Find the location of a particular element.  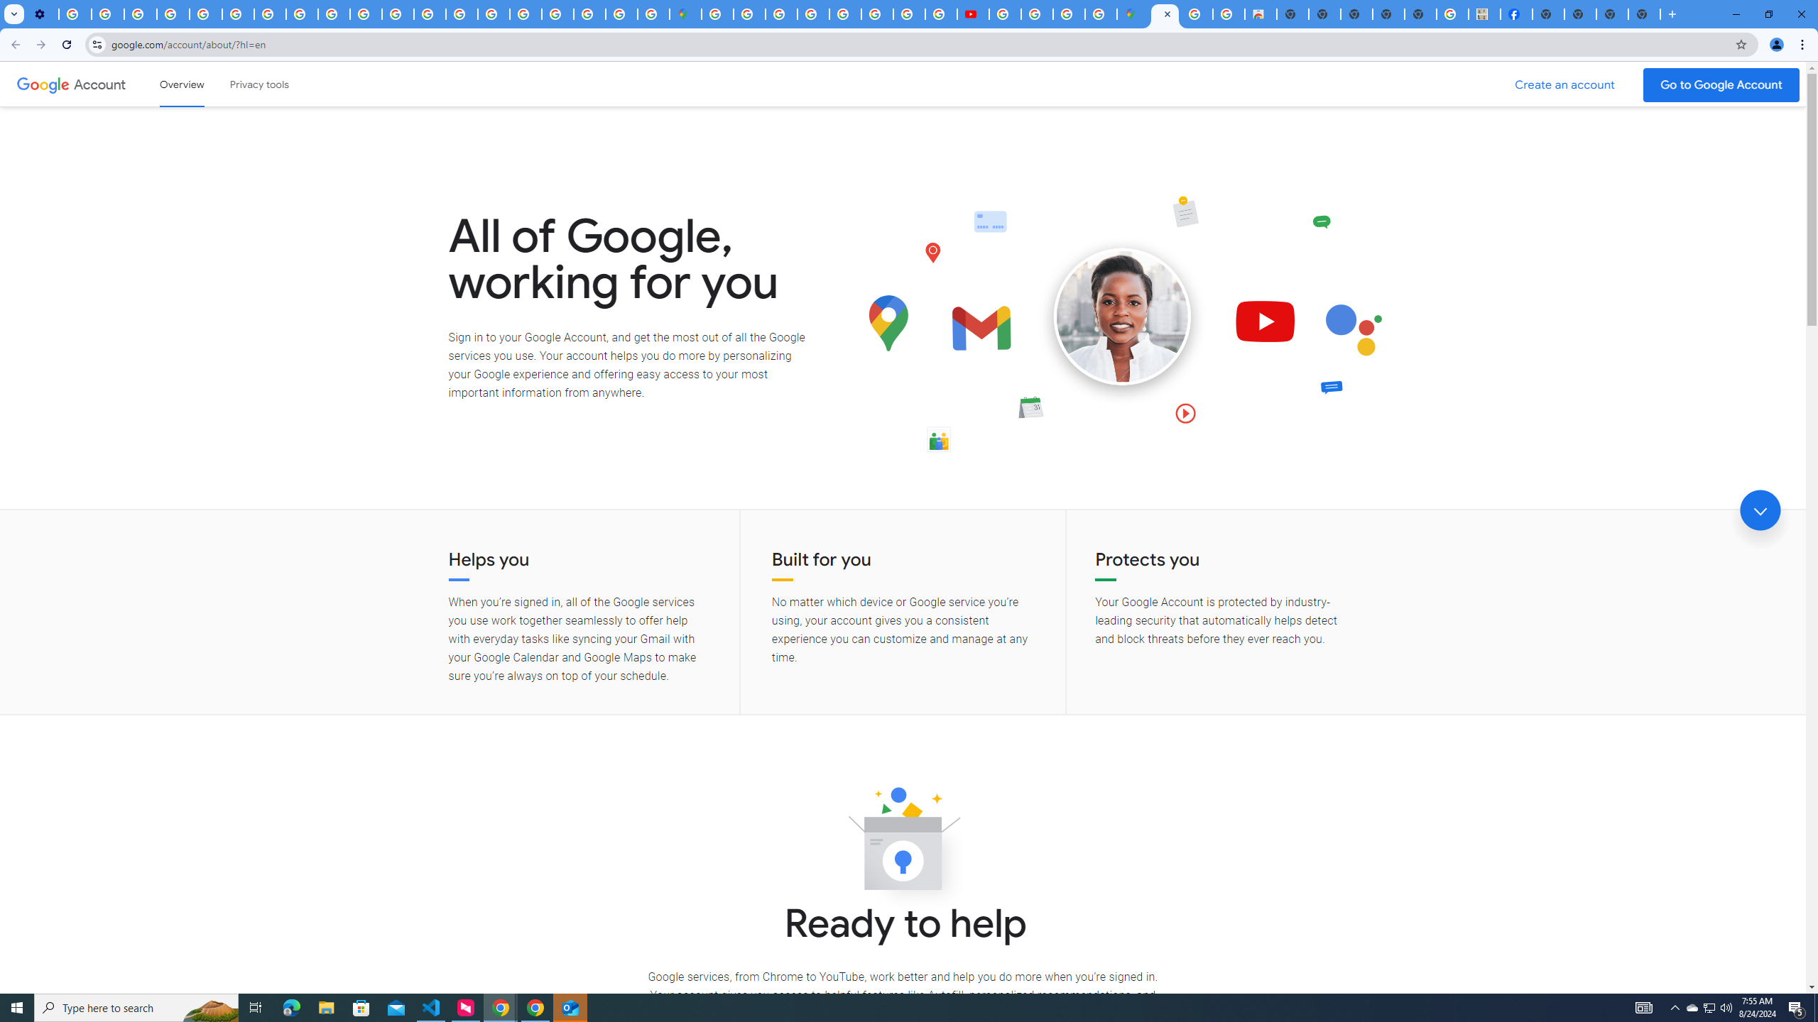

Google Maps is located at coordinates (1133, 14).